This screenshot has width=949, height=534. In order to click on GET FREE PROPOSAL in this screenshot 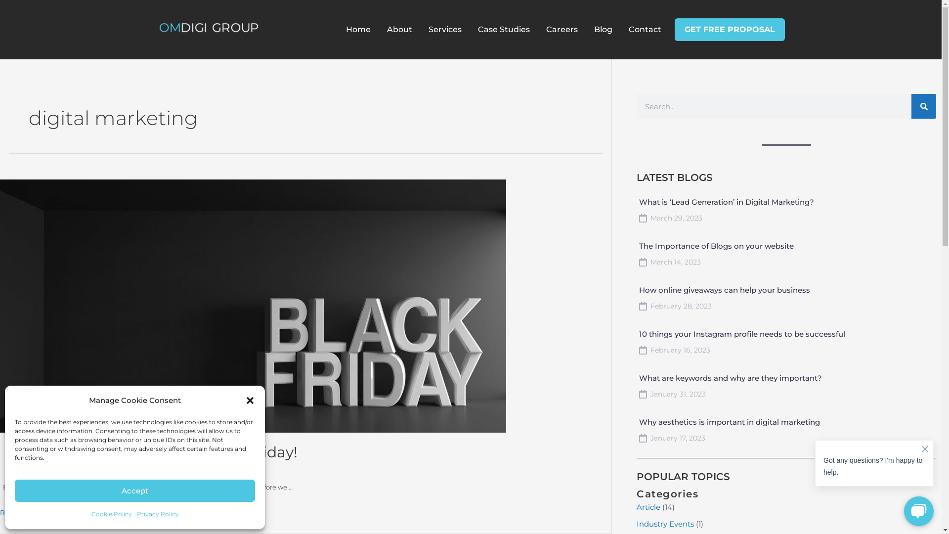, I will do `click(730, 30)`.